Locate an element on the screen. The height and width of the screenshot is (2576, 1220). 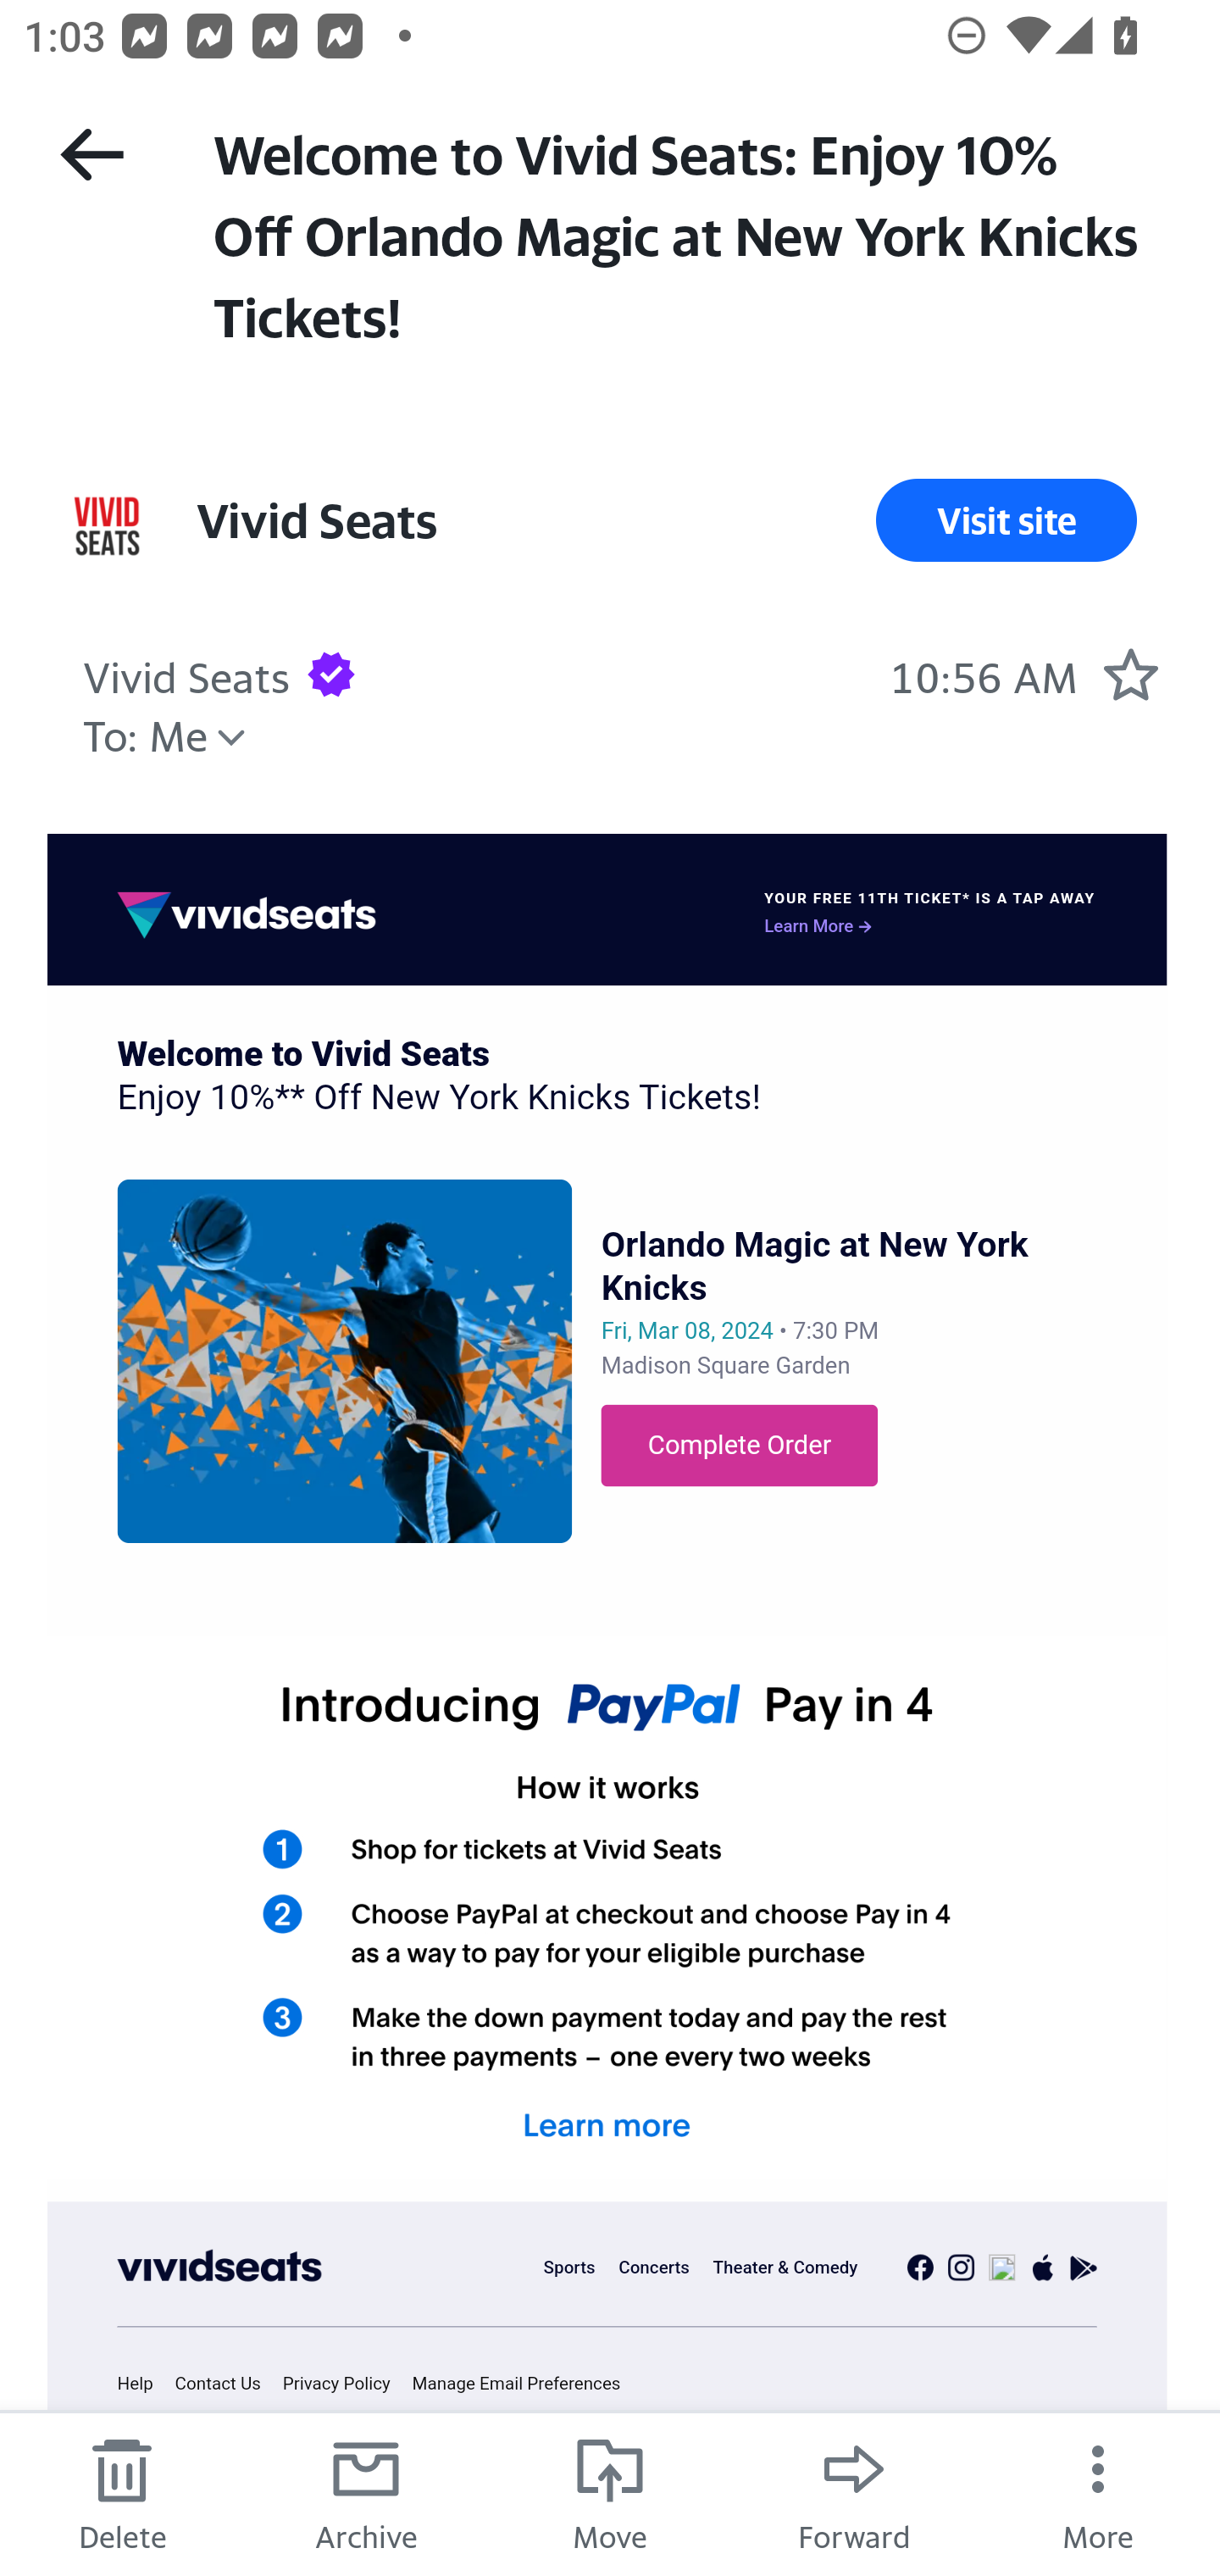
Mark as starred. is located at coordinates (1130, 673).